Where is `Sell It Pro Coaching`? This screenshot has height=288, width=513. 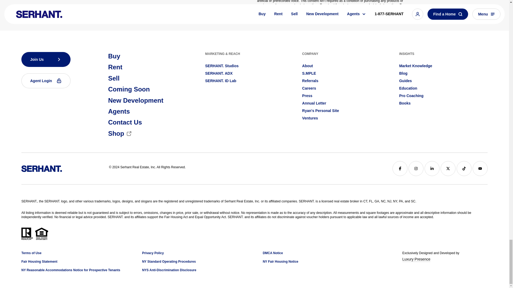
Sell It Pro Coaching is located at coordinates (411, 95).